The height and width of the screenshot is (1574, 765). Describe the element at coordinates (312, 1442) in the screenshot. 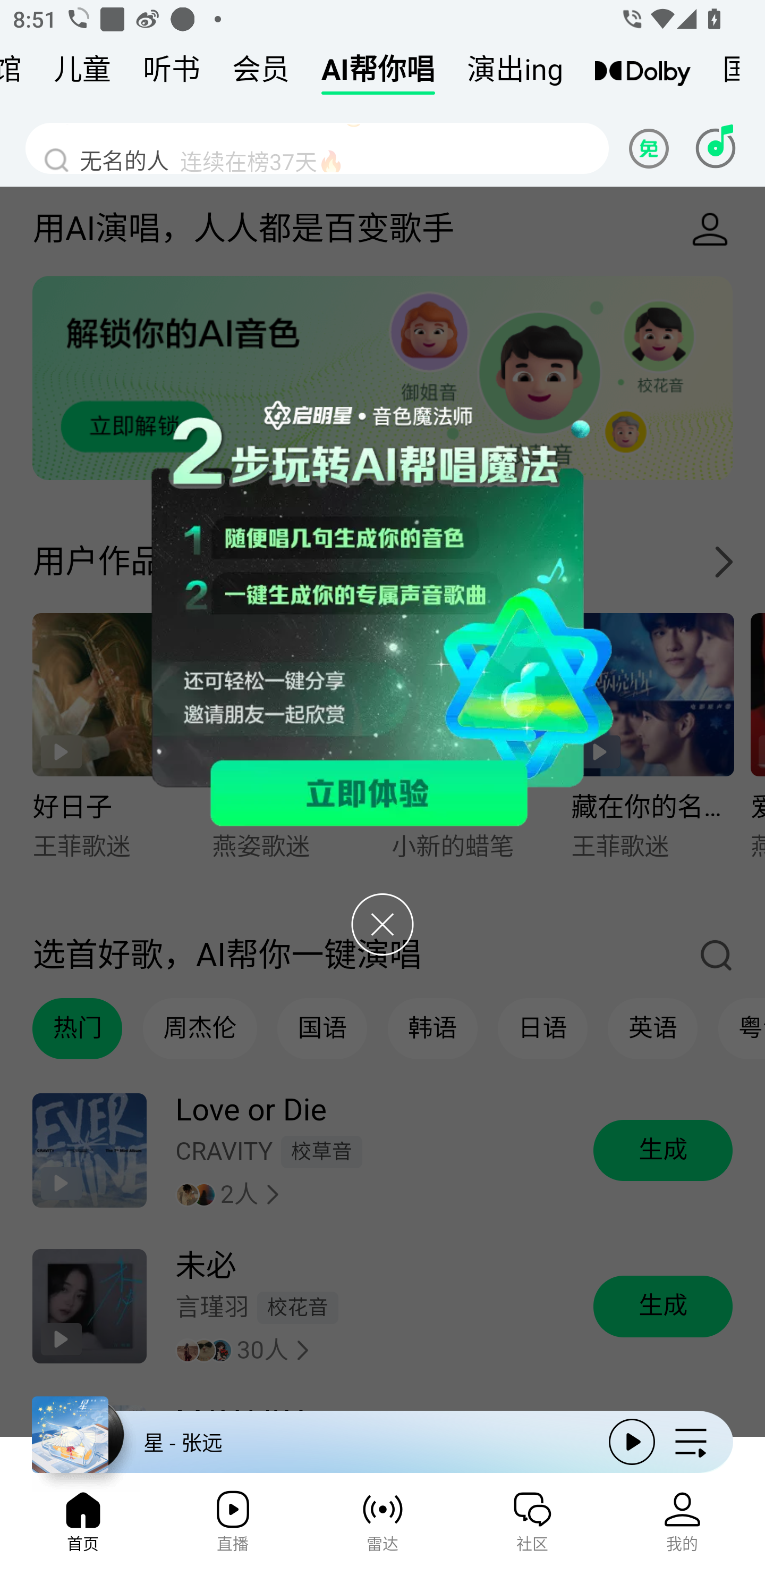

I see `星 - 张远` at that location.